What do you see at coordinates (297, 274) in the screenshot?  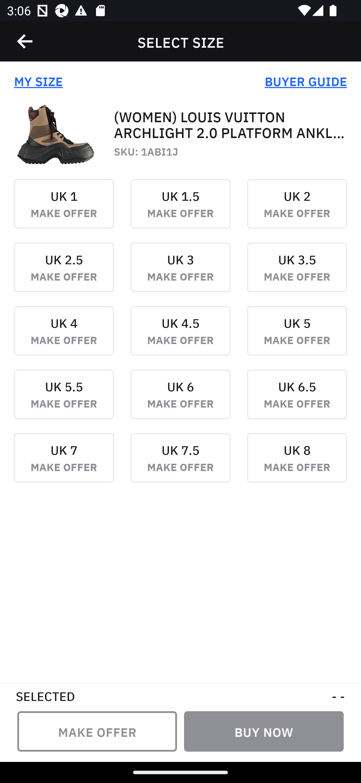 I see `UK 3.5 MAKE OFFER` at bounding box center [297, 274].